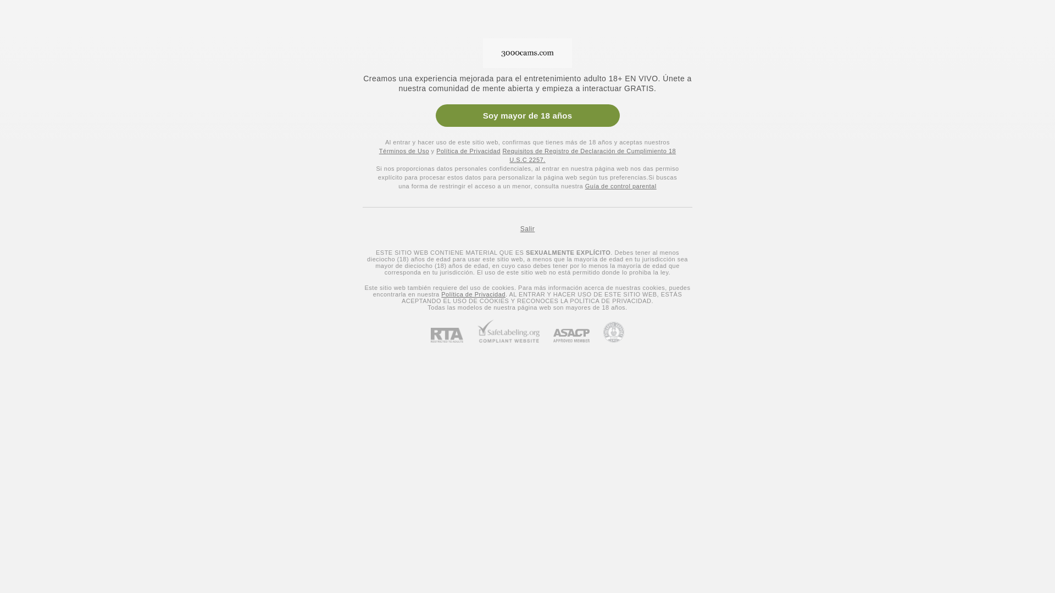 The image size is (1055, 593). What do you see at coordinates (657, 443) in the screenshot?
I see `En un show Grupal
Chill-18` at bounding box center [657, 443].